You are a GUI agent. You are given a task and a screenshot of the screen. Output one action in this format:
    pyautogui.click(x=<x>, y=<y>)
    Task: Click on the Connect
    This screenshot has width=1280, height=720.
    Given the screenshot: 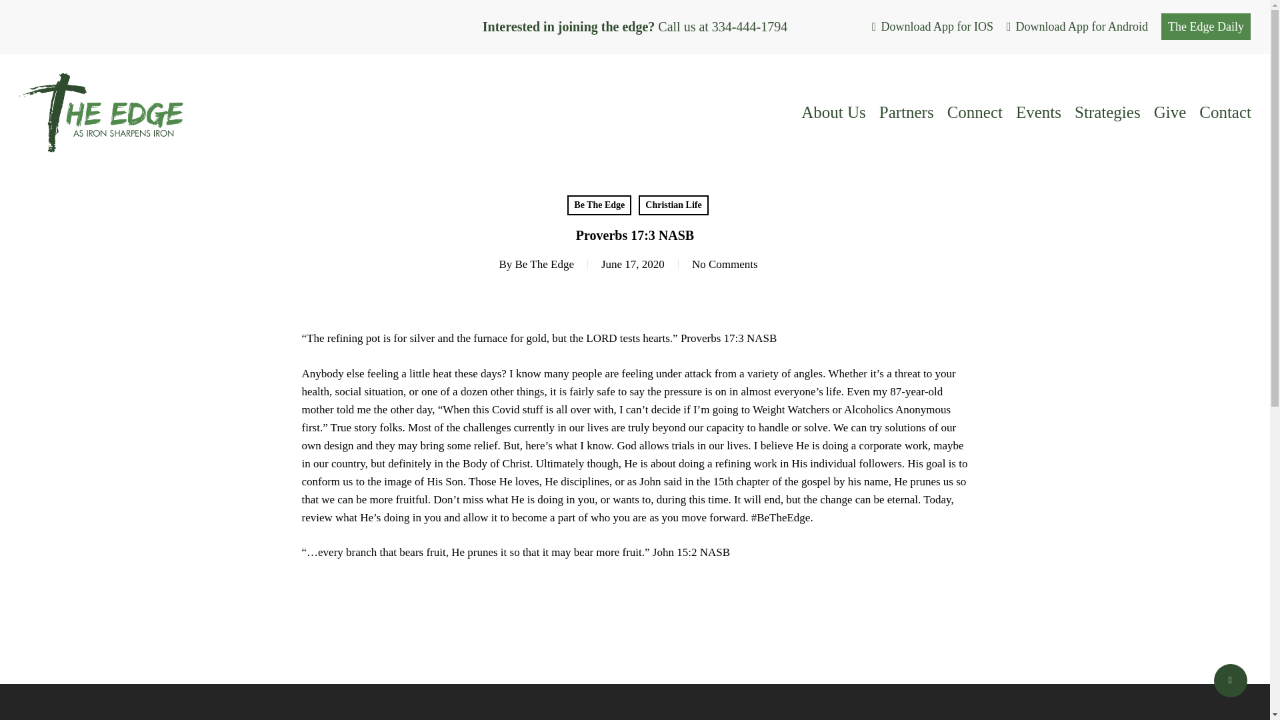 What is the action you would take?
    pyautogui.click(x=975, y=112)
    